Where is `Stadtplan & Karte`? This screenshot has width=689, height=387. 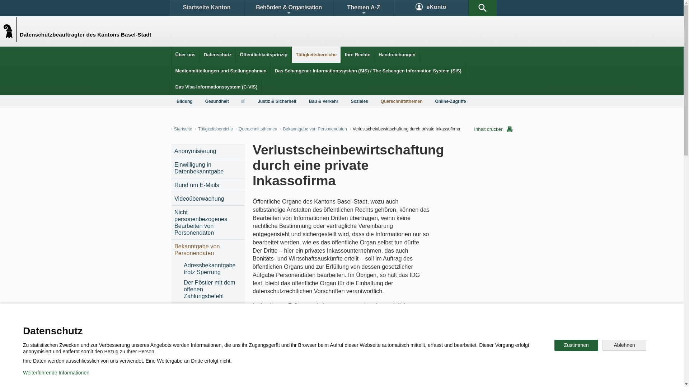
Stadtplan & Karte is located at coordinates (239, 328).